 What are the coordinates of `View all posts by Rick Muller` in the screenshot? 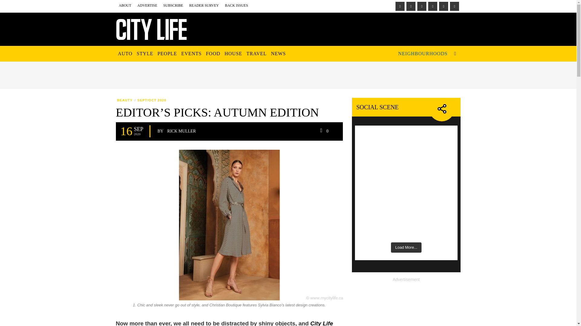 It's located at (182, 131).